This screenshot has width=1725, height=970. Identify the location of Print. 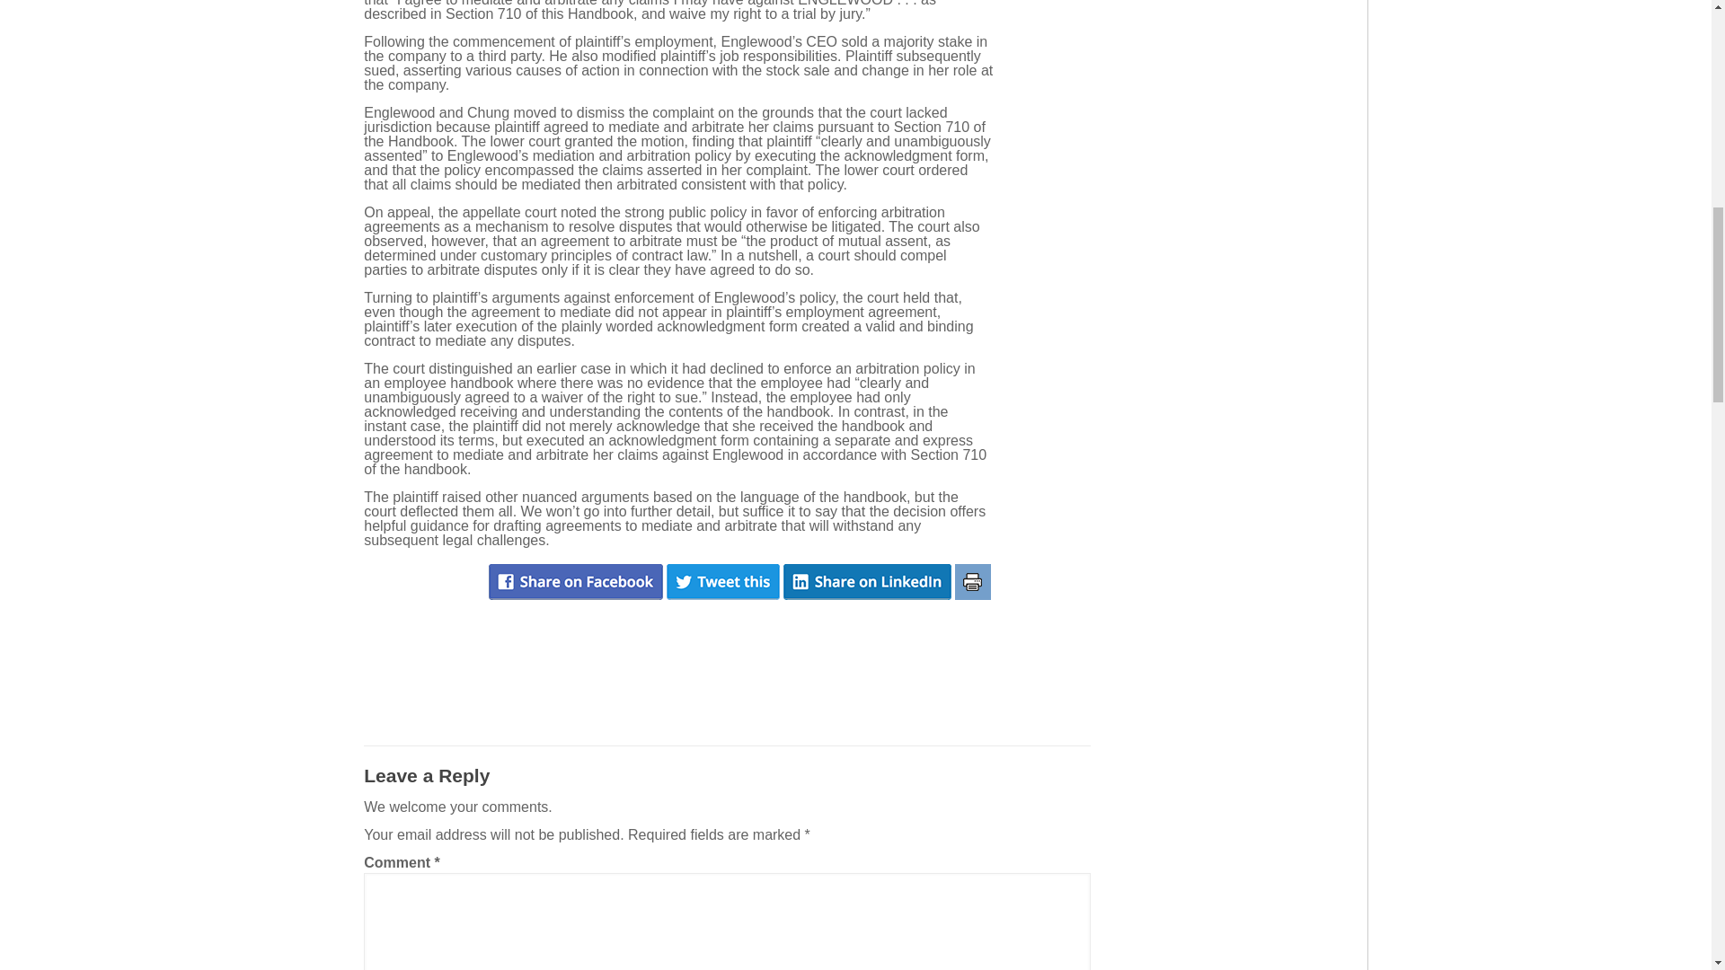
(972, 582).